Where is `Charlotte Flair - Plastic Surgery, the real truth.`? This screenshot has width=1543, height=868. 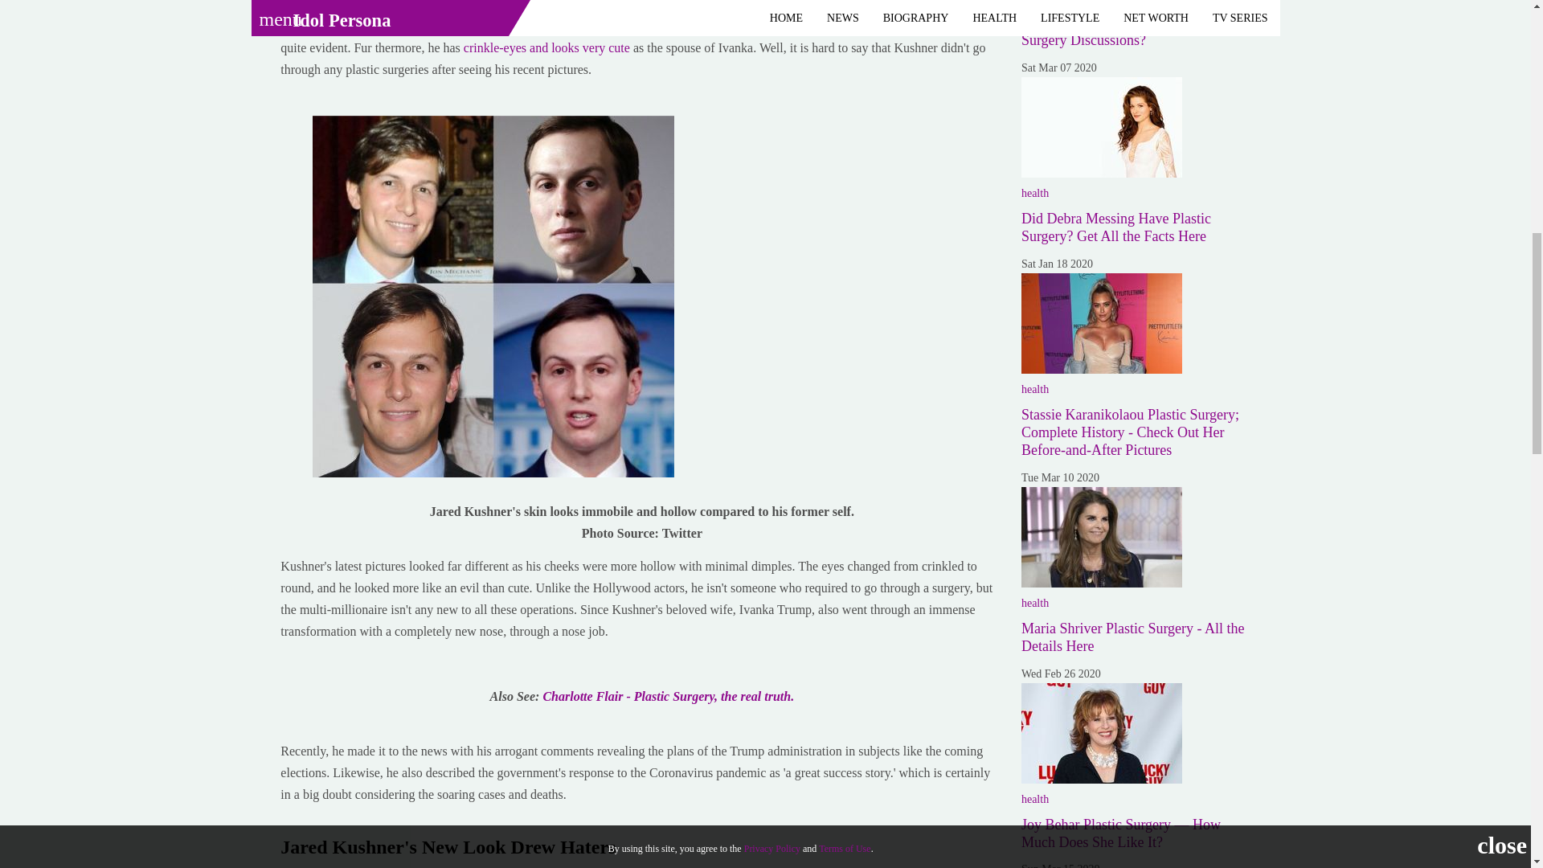
Charlotte Flair - Plastic Surgery, the real truth. is located at coordinates (669, 696).